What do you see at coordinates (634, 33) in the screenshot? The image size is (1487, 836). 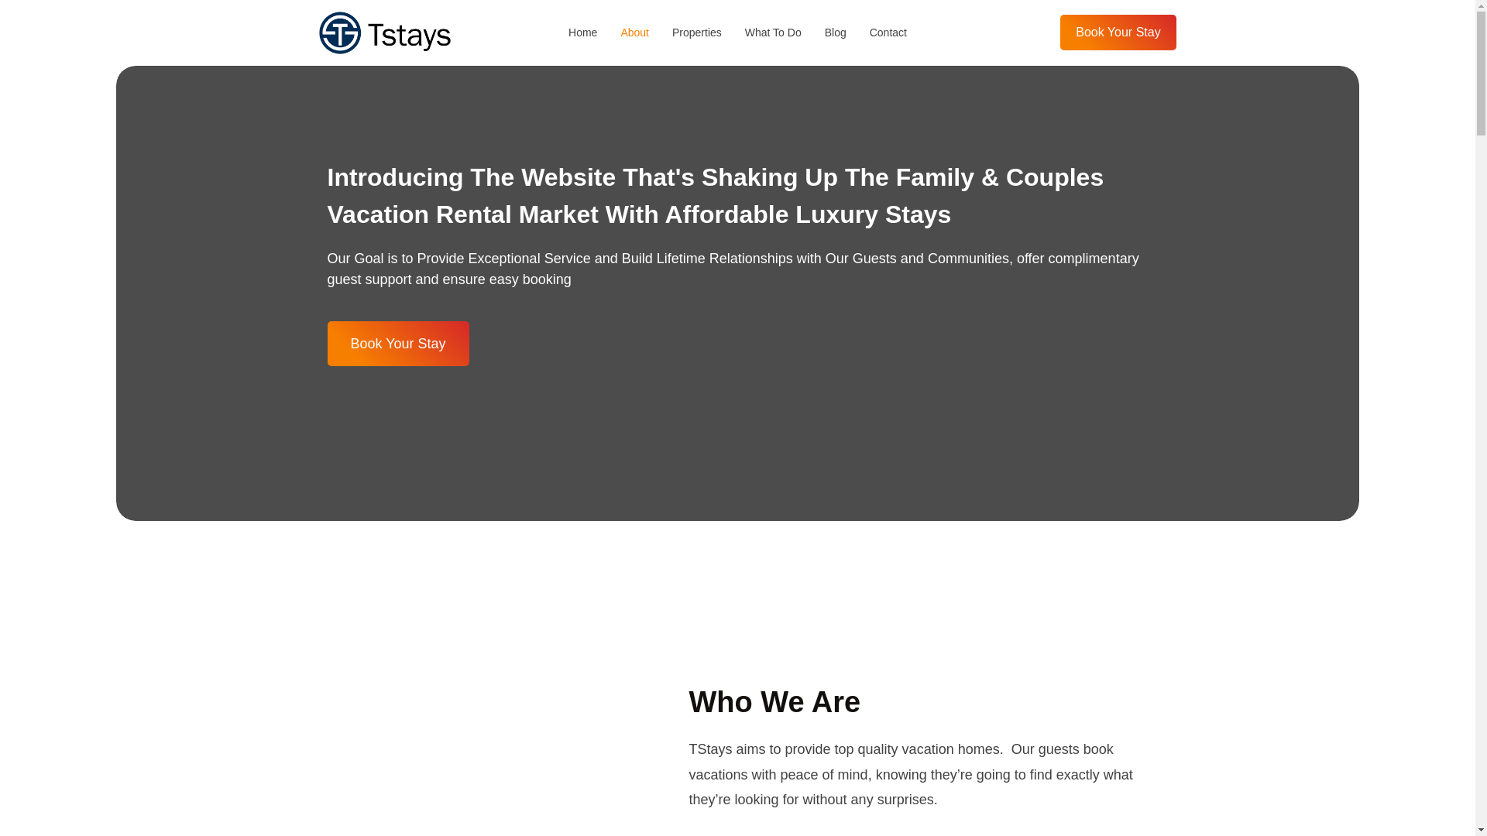 I see `About` at bounding box center [634, 33].